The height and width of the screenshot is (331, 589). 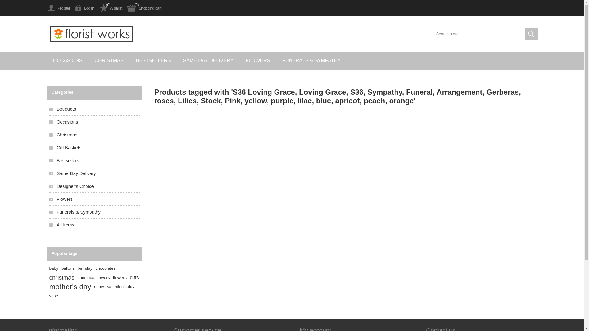 I want to click on flowers, so click(x=120, y=278).